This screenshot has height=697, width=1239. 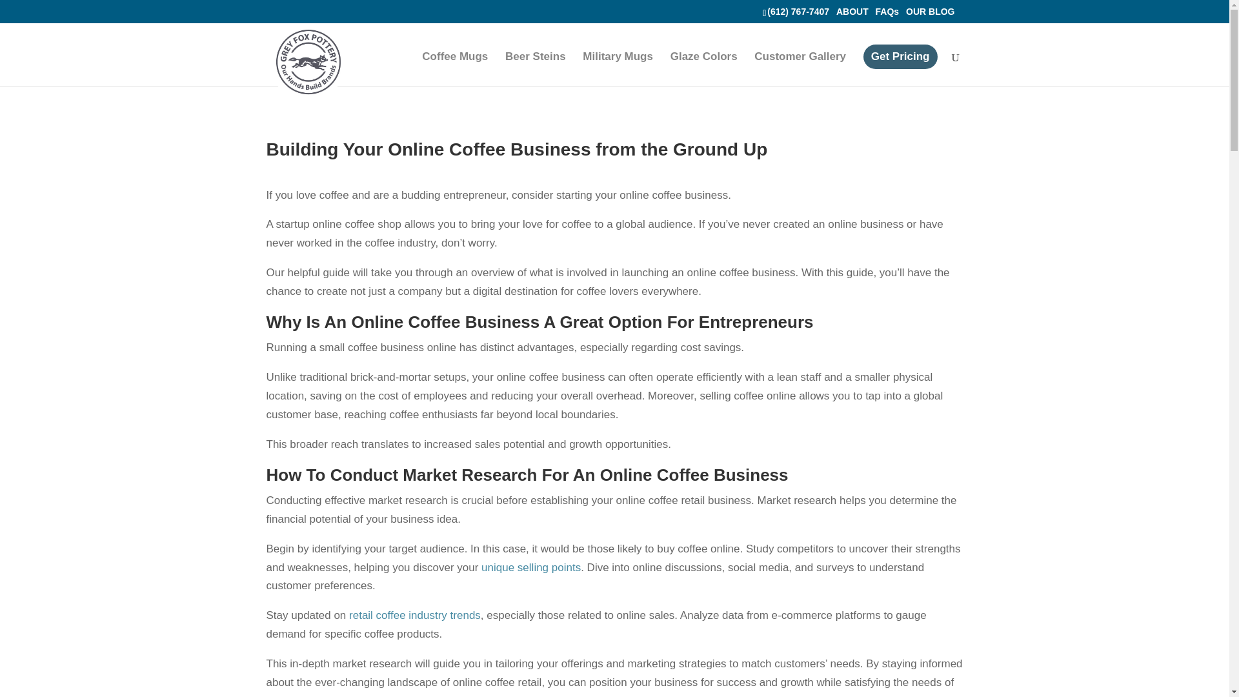 What do you see at coordinates (901, 57) in the screenshot?
I see `Get Pricing` at bounding box center [901, 57].